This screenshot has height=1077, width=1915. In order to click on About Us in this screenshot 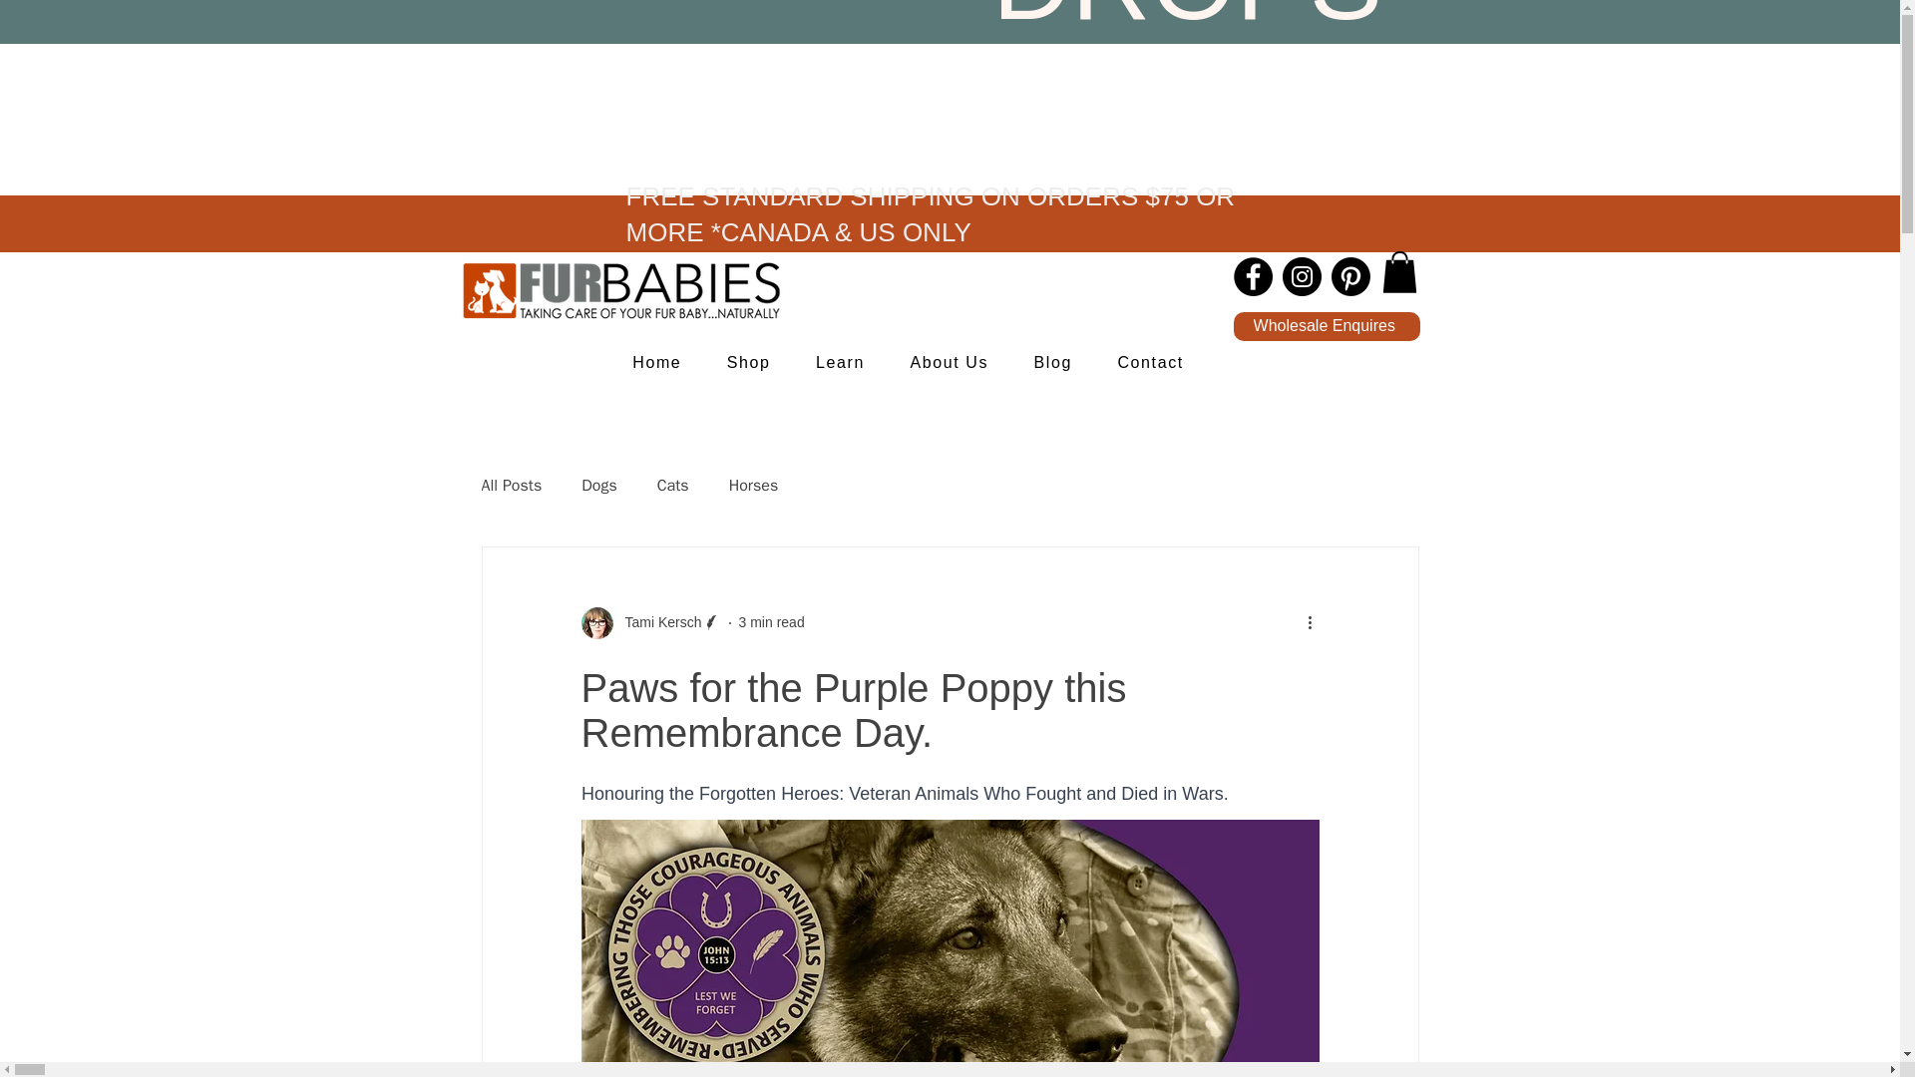, I will do `click(950, 363)`.